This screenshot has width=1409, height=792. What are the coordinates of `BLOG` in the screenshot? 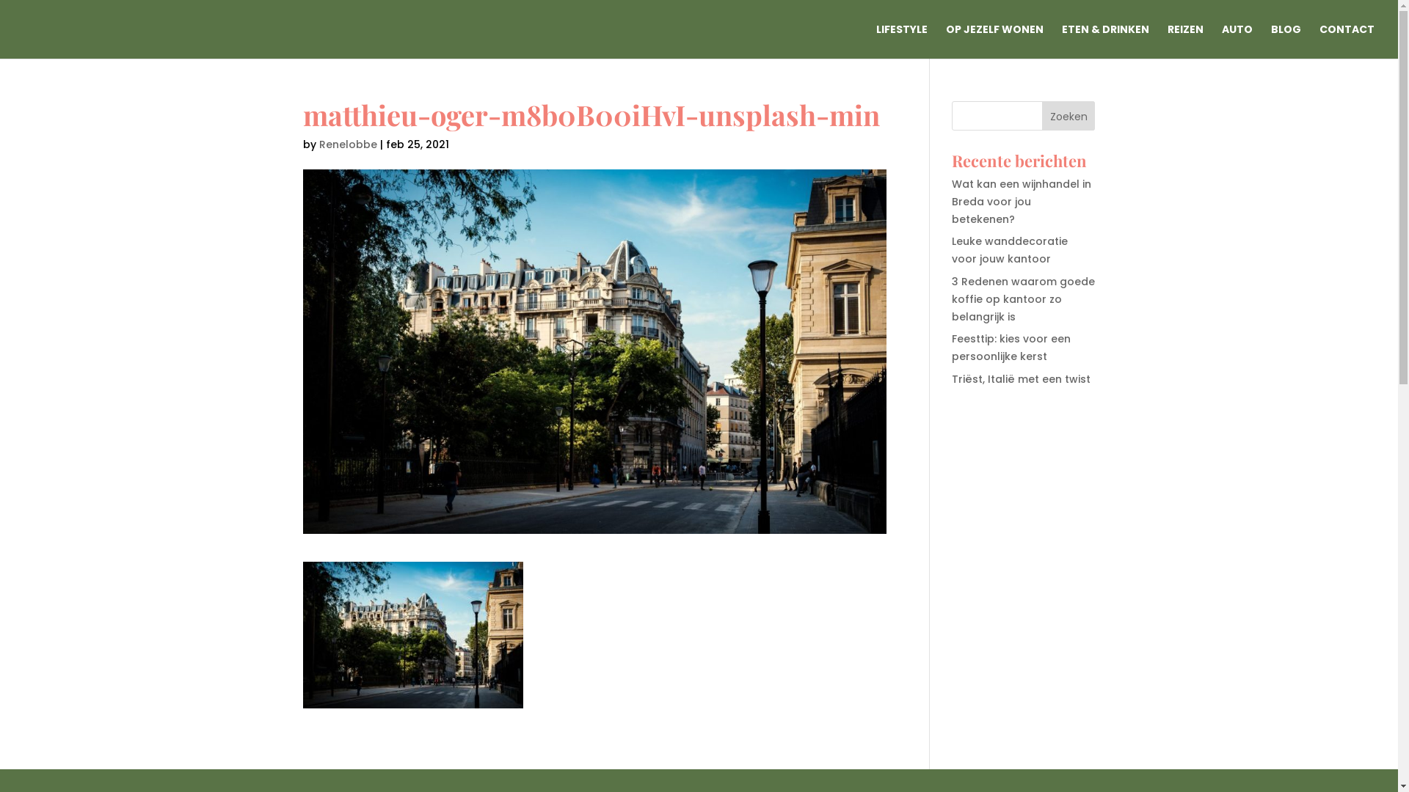 It's located at (1286, 41).